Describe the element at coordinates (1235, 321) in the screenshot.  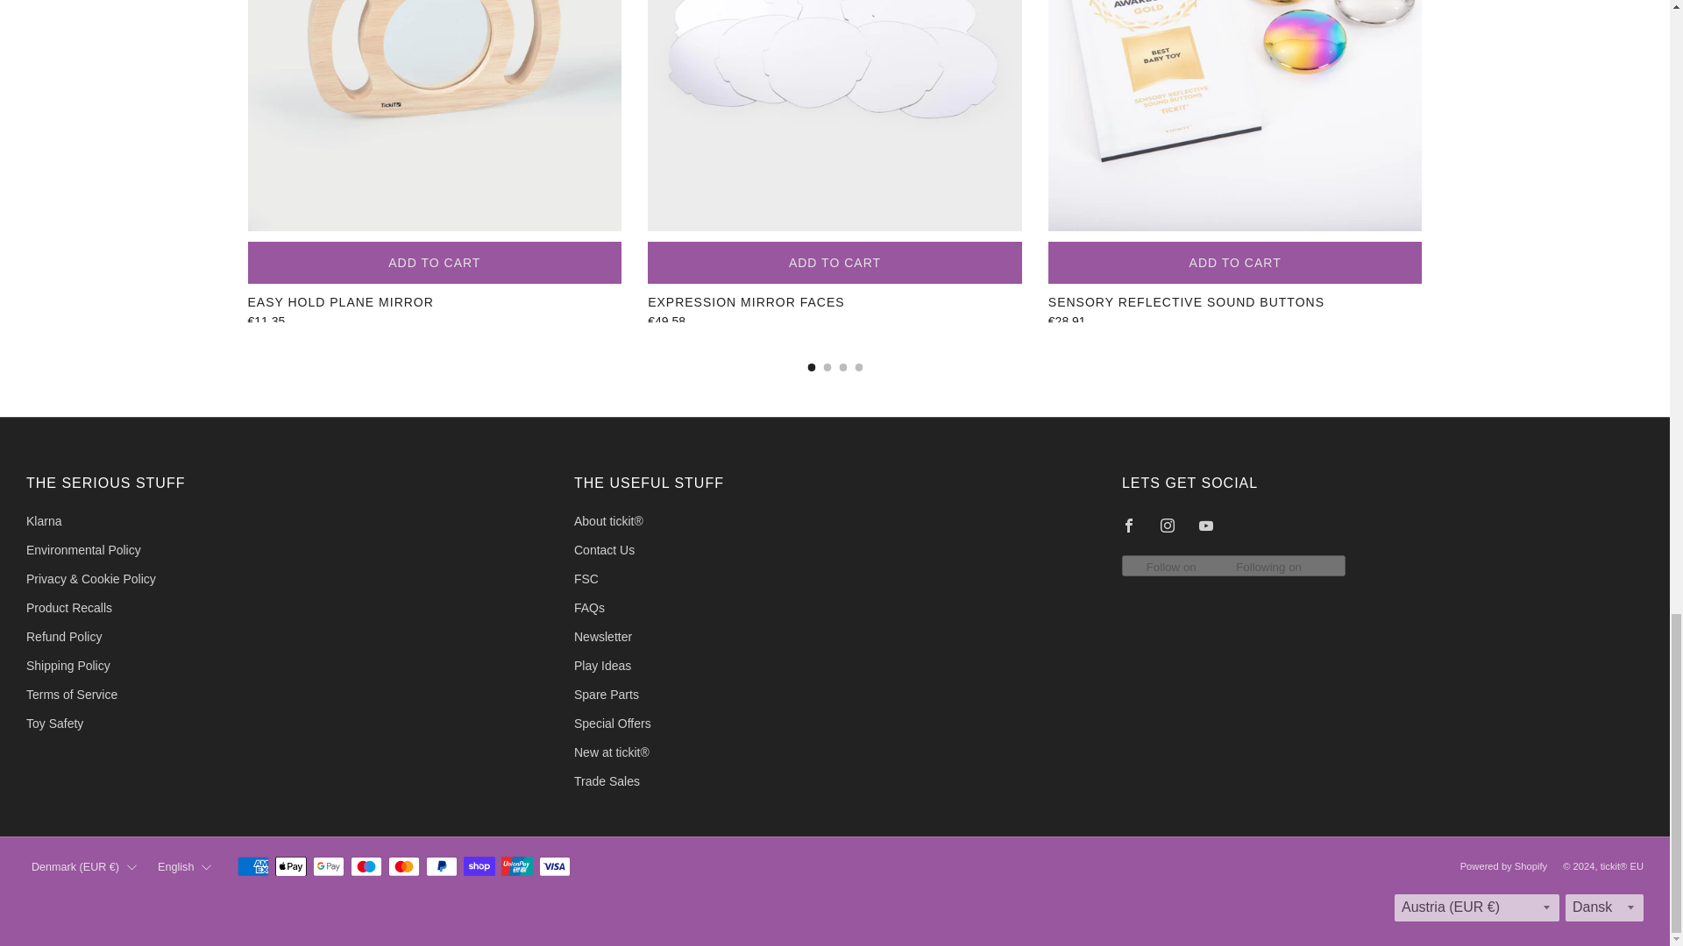
I see `Sensory Reflective Sound Buttons` at that location.